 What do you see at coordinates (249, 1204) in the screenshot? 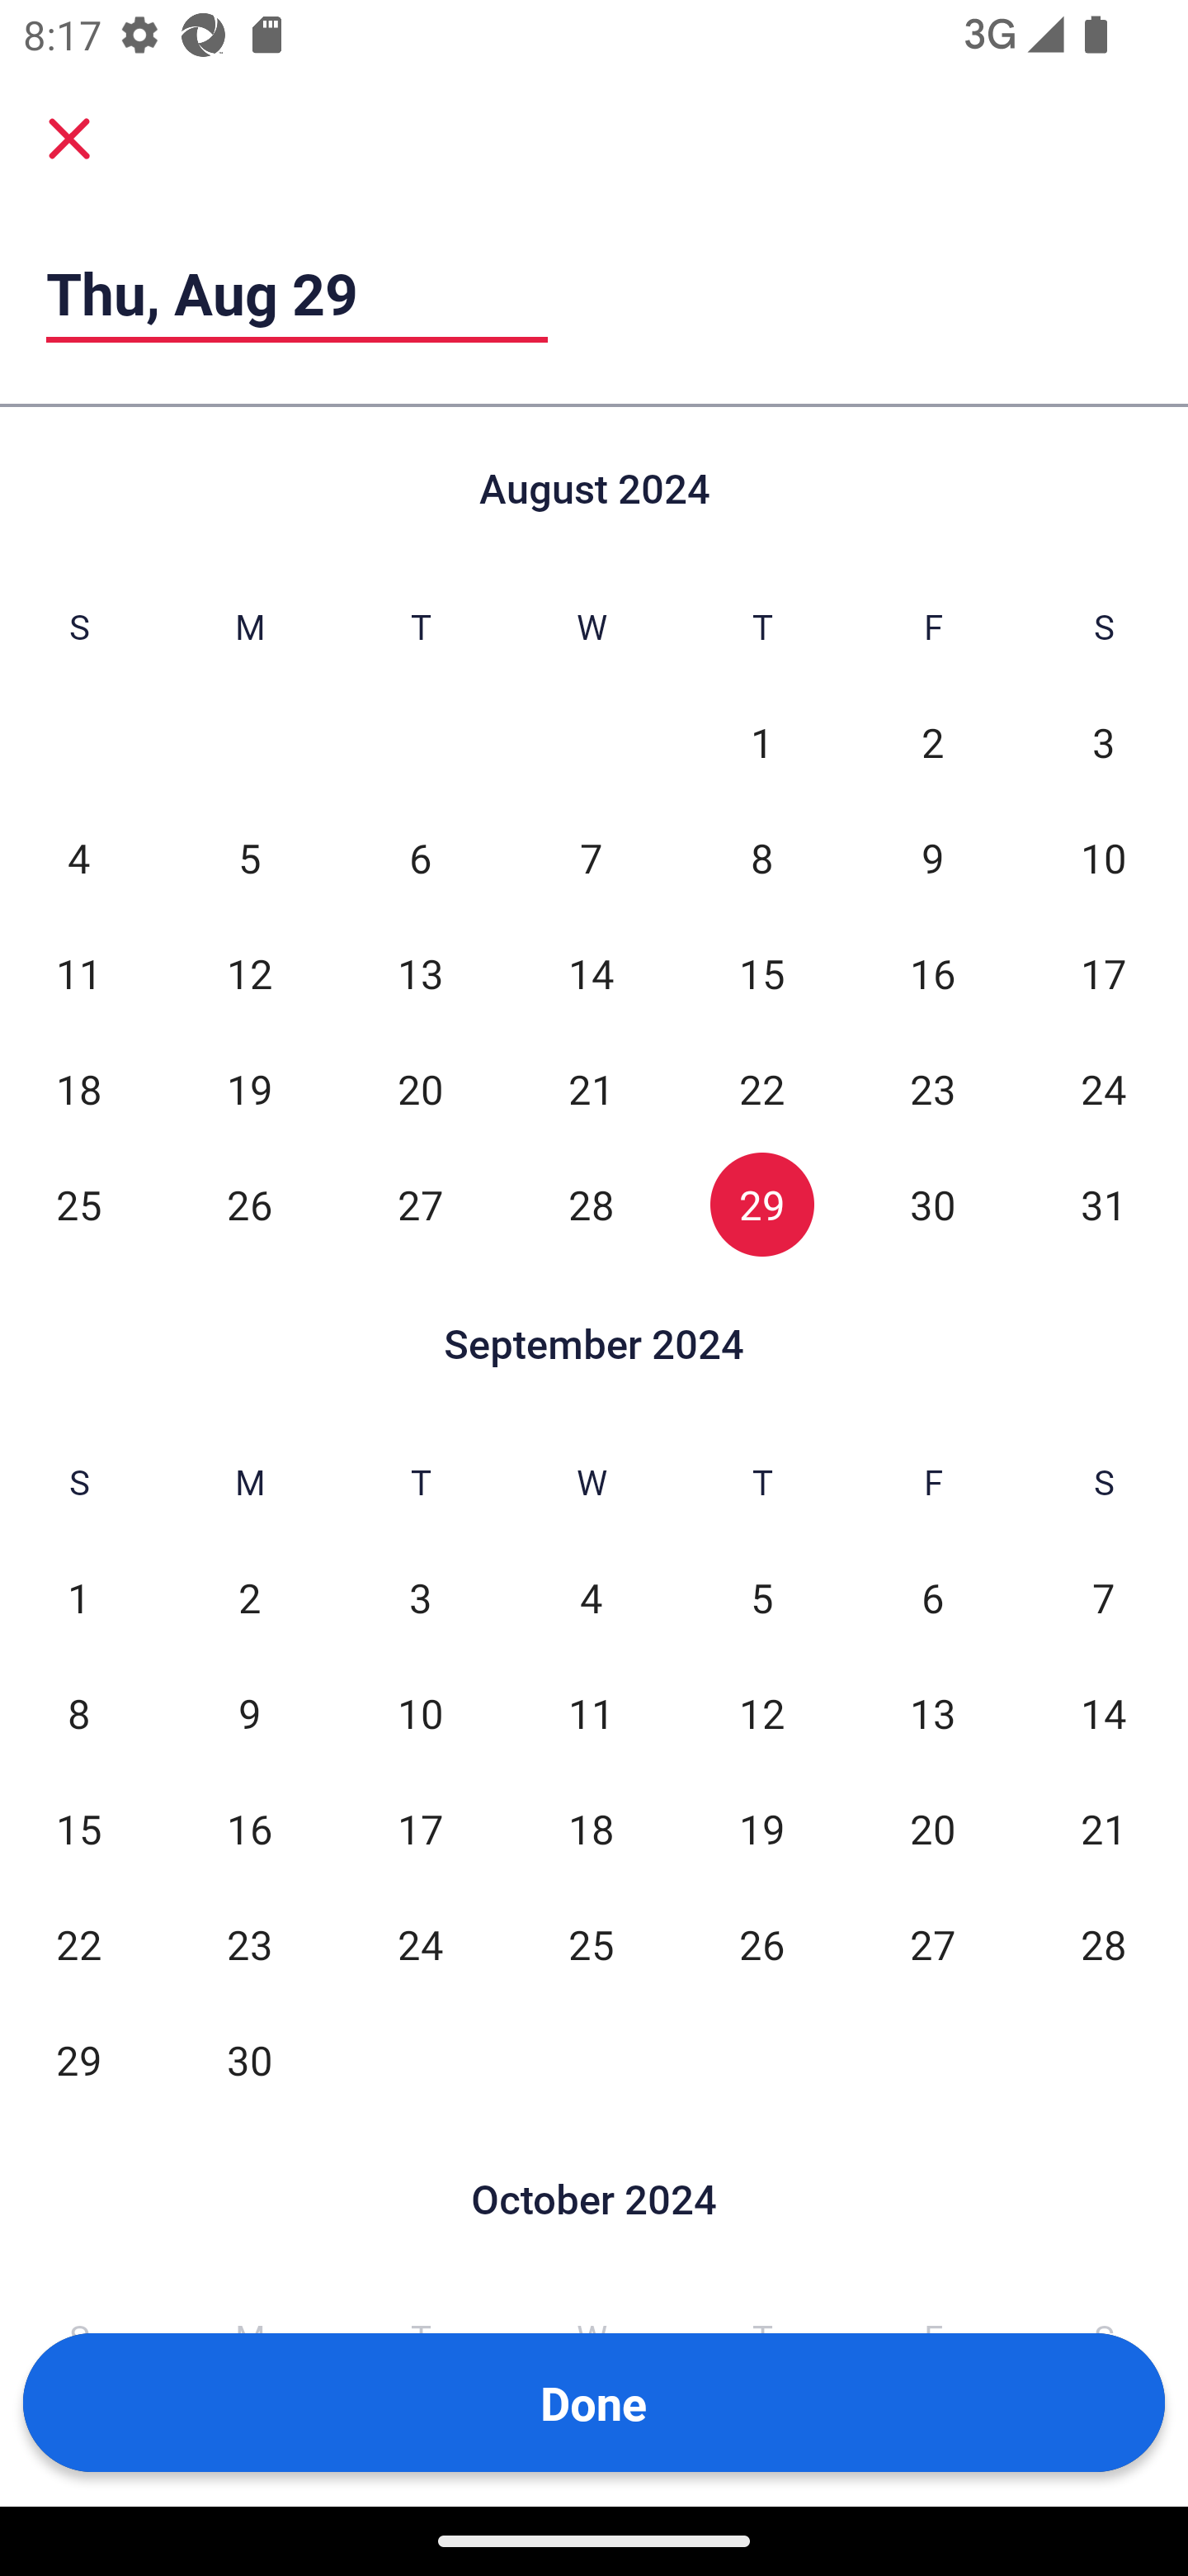
I see `26 Mon, Aug 26, Not Selected` at bounding box center [249, 1204].